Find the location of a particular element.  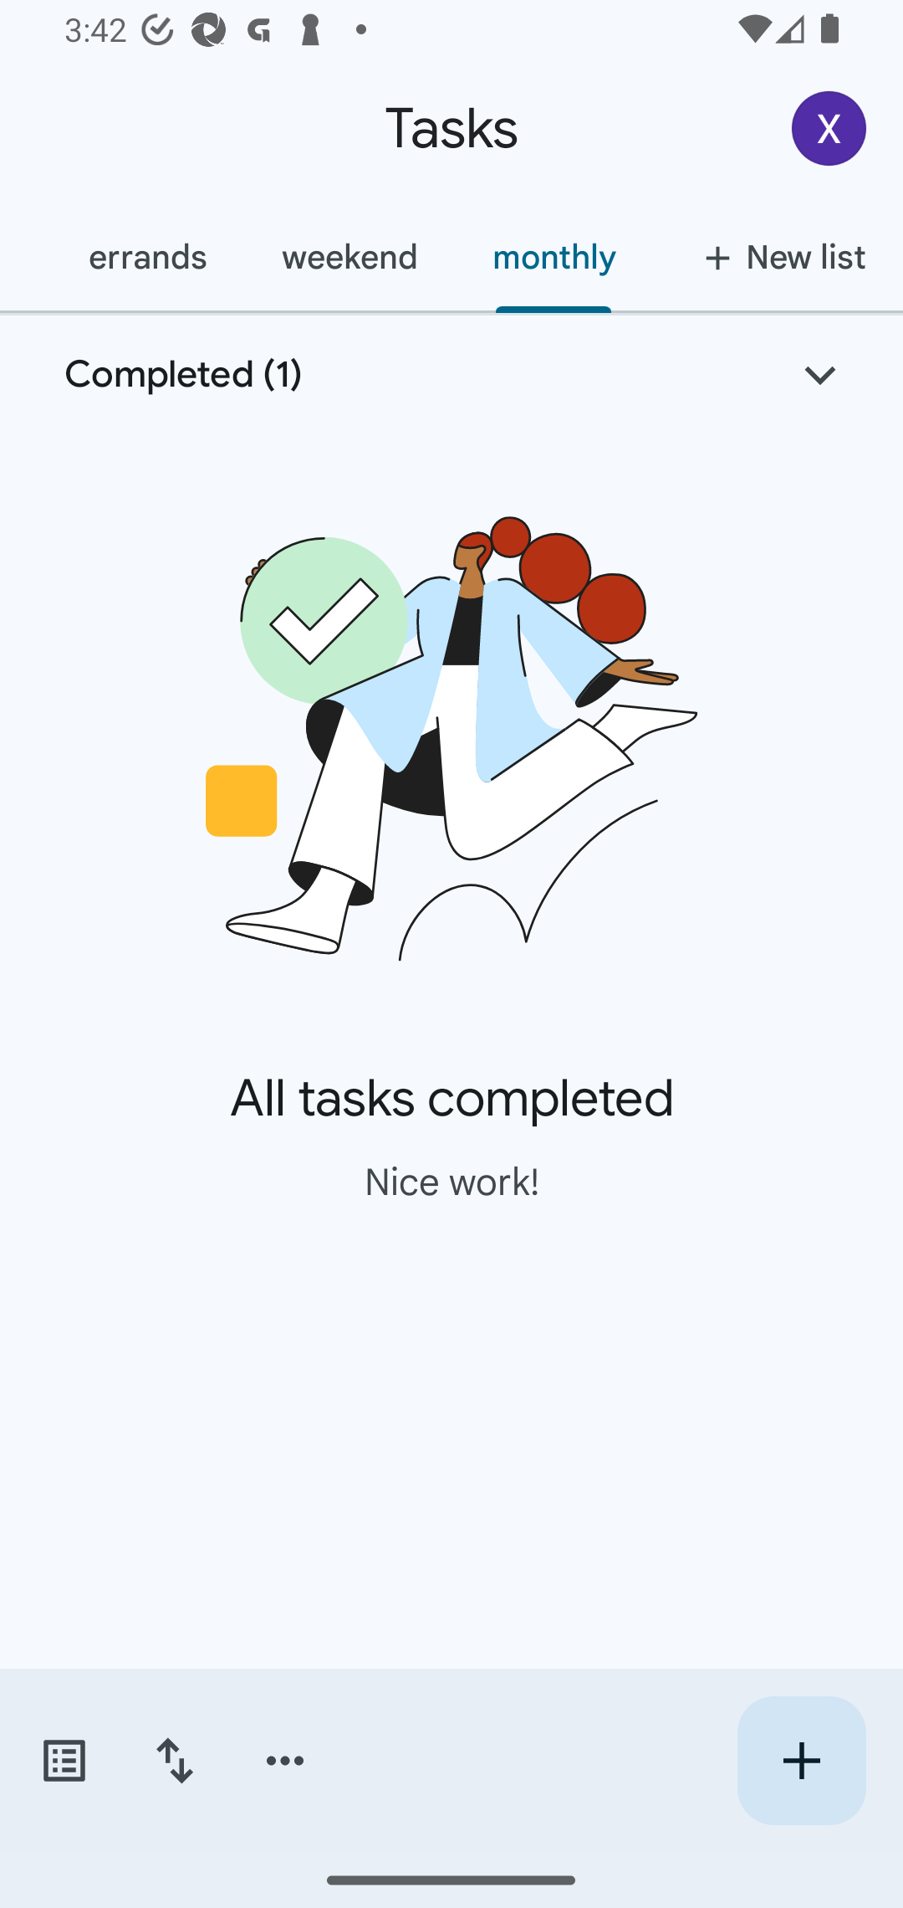

Completed (1) is located at coordinates (451, 375).